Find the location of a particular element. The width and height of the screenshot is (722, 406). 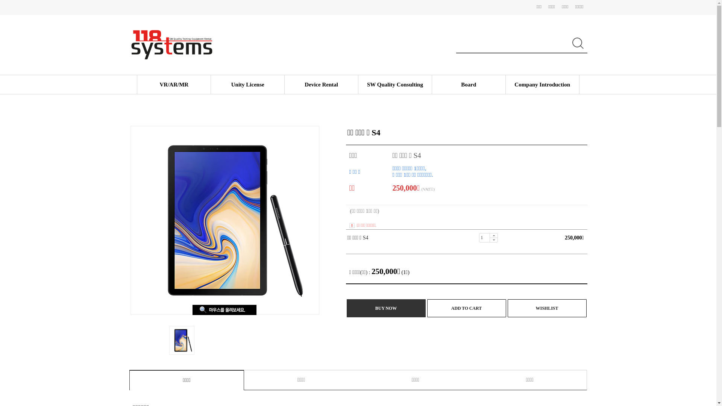

BUY NOW is located at coordinates (386, 308).